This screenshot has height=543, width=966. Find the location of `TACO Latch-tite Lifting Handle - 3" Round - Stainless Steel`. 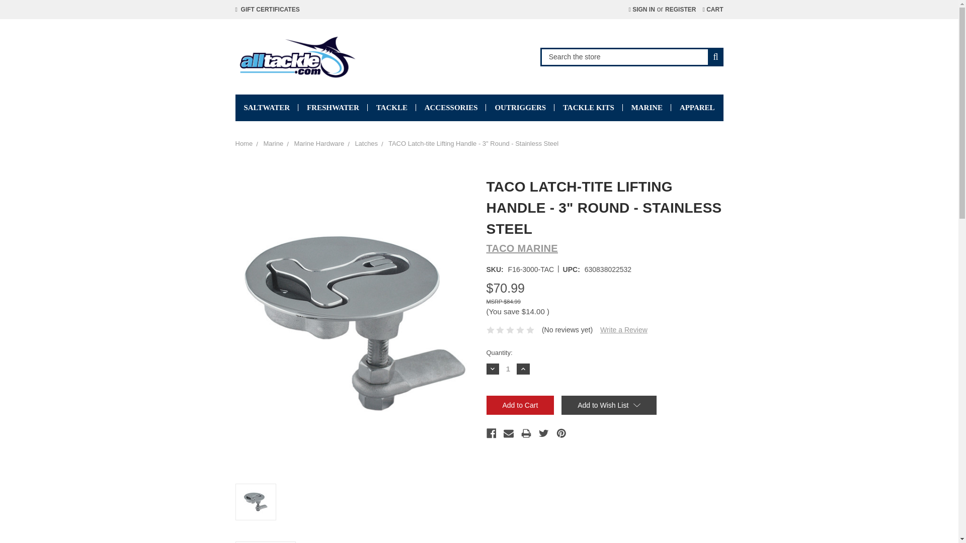

TACO Latch-tite Lifting Handle - 3" Round - Stainless Steel is located at coordinates (354, 322).